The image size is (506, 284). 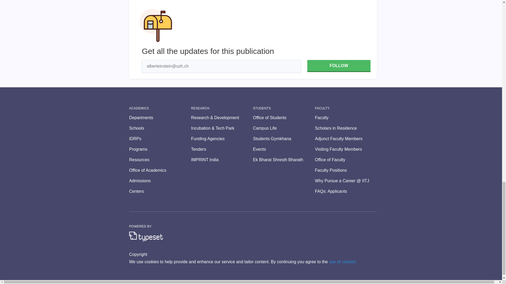 I want to click on Admissions, so click(x=160, y=181).